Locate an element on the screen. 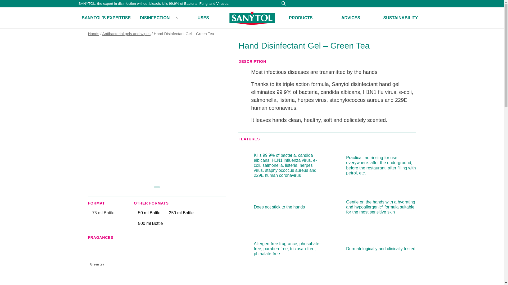  250 ml Bottle is located at coordinates (181, 213).